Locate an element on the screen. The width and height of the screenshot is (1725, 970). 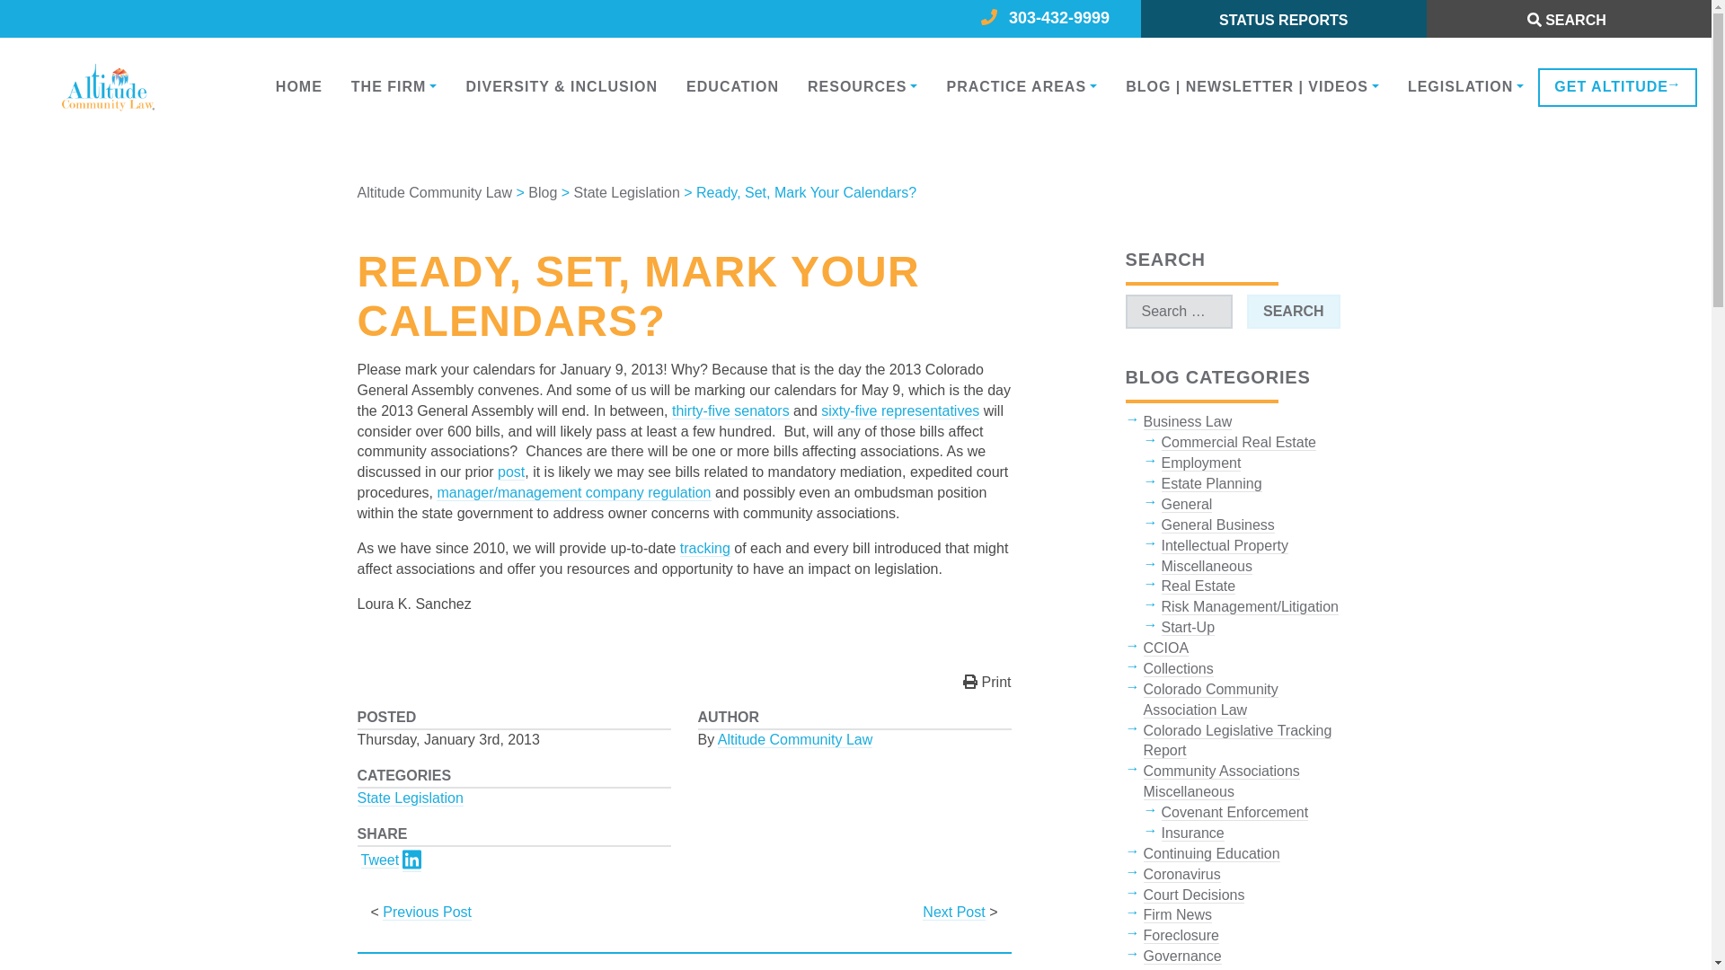
Practice Areas is located at coordinates (1021, 86).